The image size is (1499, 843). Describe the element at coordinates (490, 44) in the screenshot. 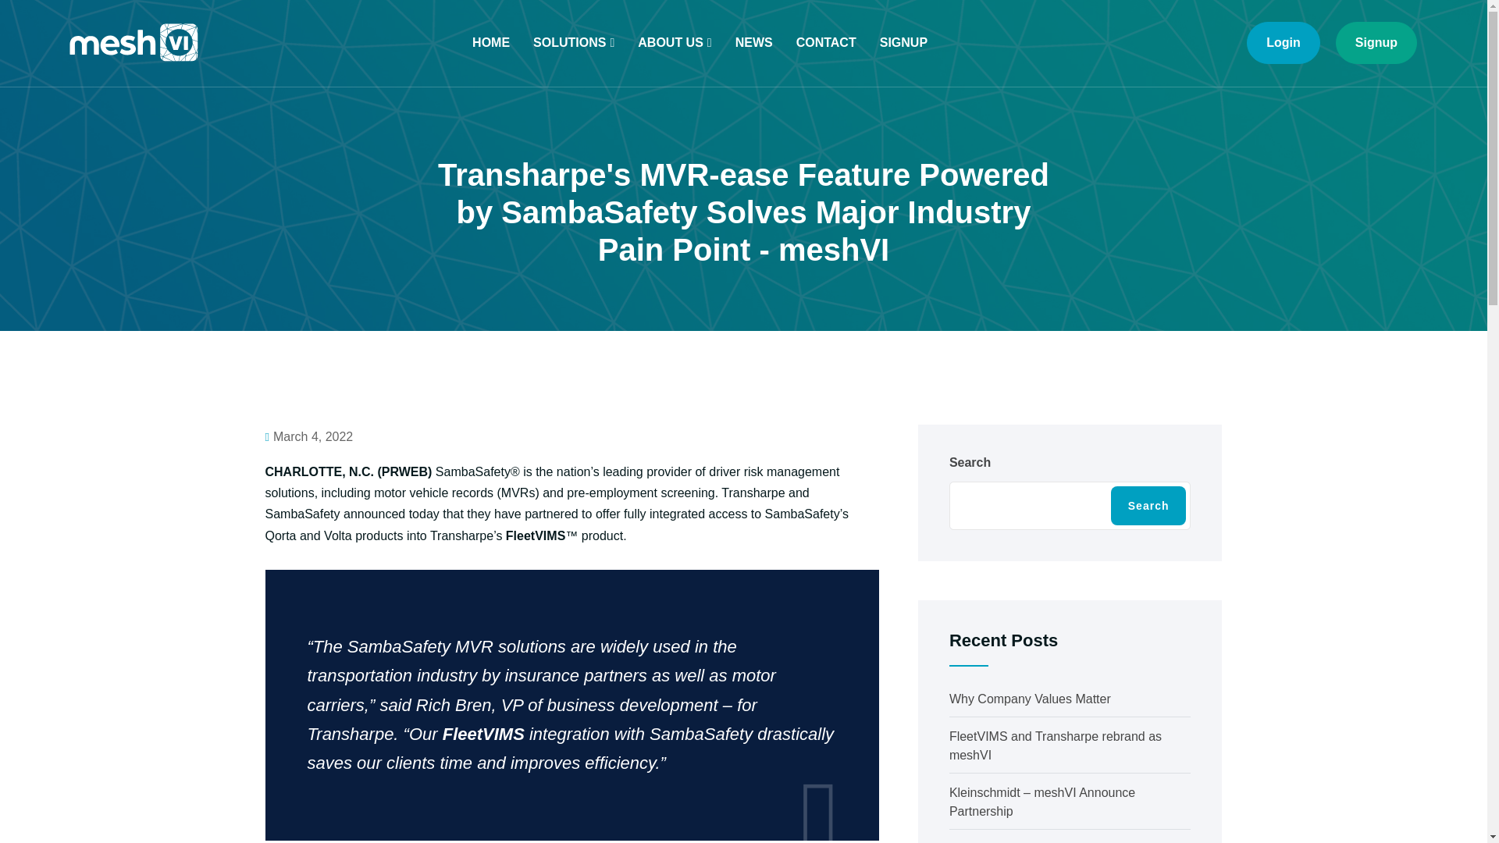

I see `HOME` at that location.